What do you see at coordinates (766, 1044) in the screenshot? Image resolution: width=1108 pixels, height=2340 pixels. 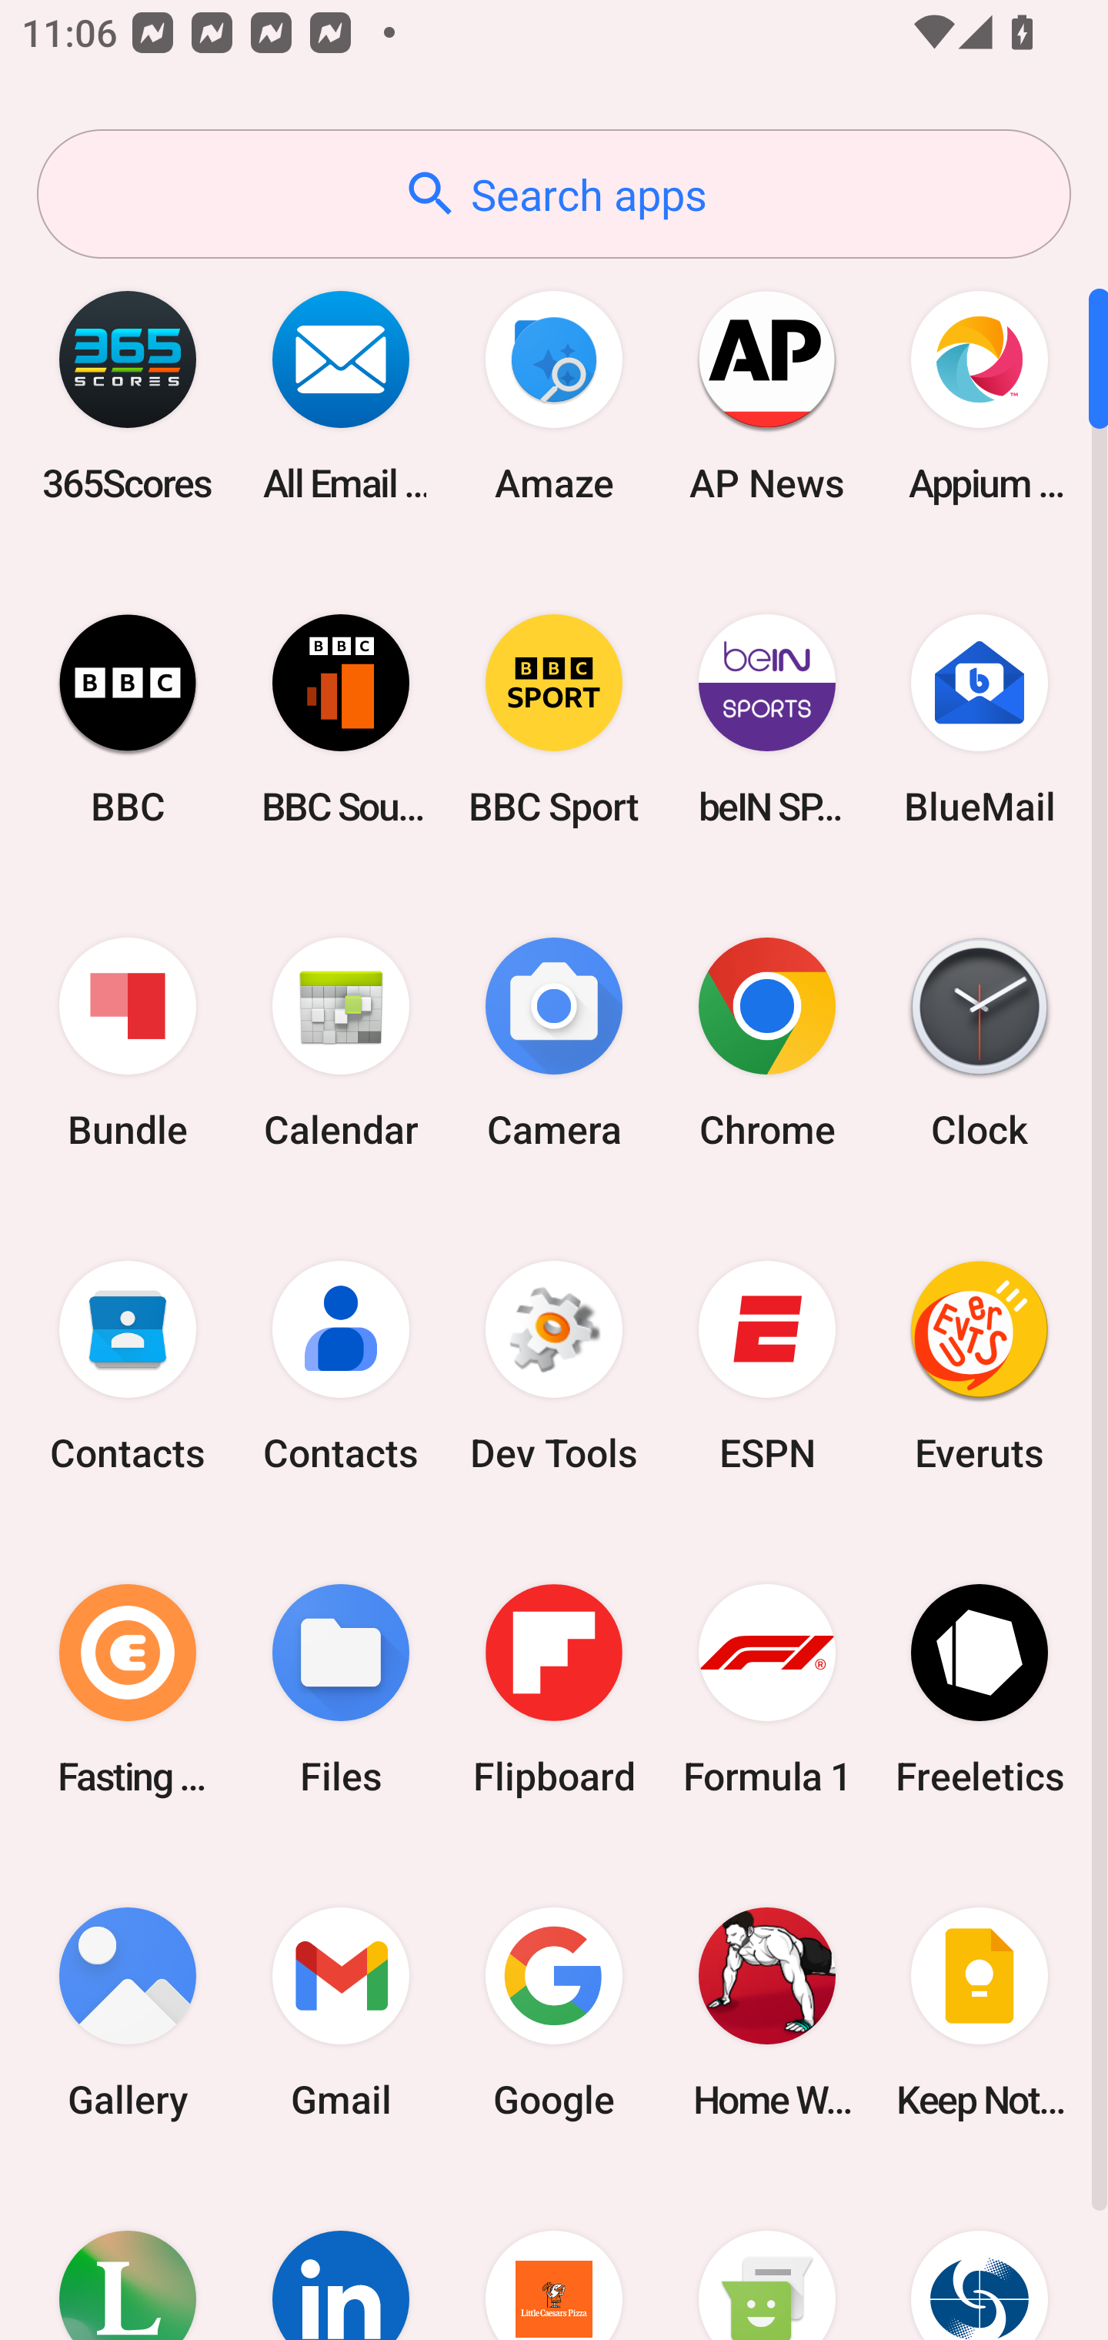 I see `Chrome` at bounding box center [766, 1044].